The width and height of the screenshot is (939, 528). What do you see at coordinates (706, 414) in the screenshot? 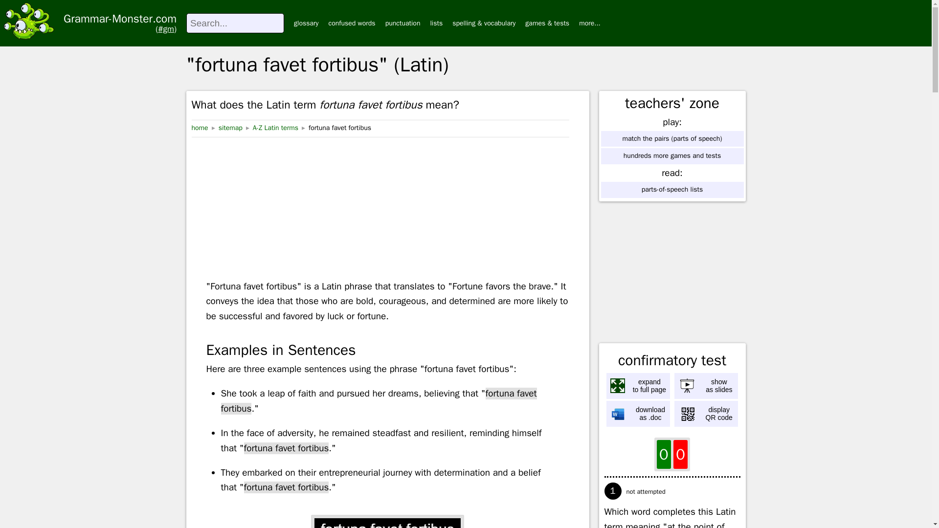
I see `more...` at bounding box center [706, 414].